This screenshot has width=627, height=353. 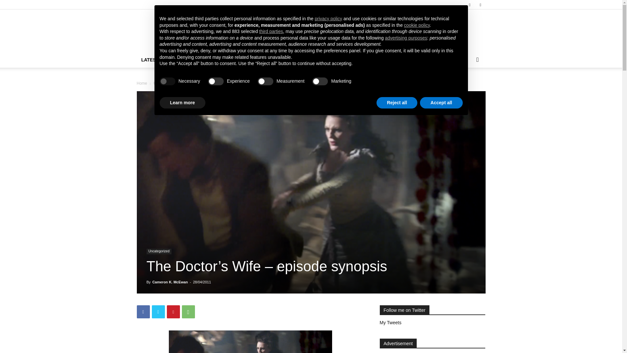 What do you see at coordinates (265, 81) in the screenshot?
I see `false` at bounding box center [265, 81].